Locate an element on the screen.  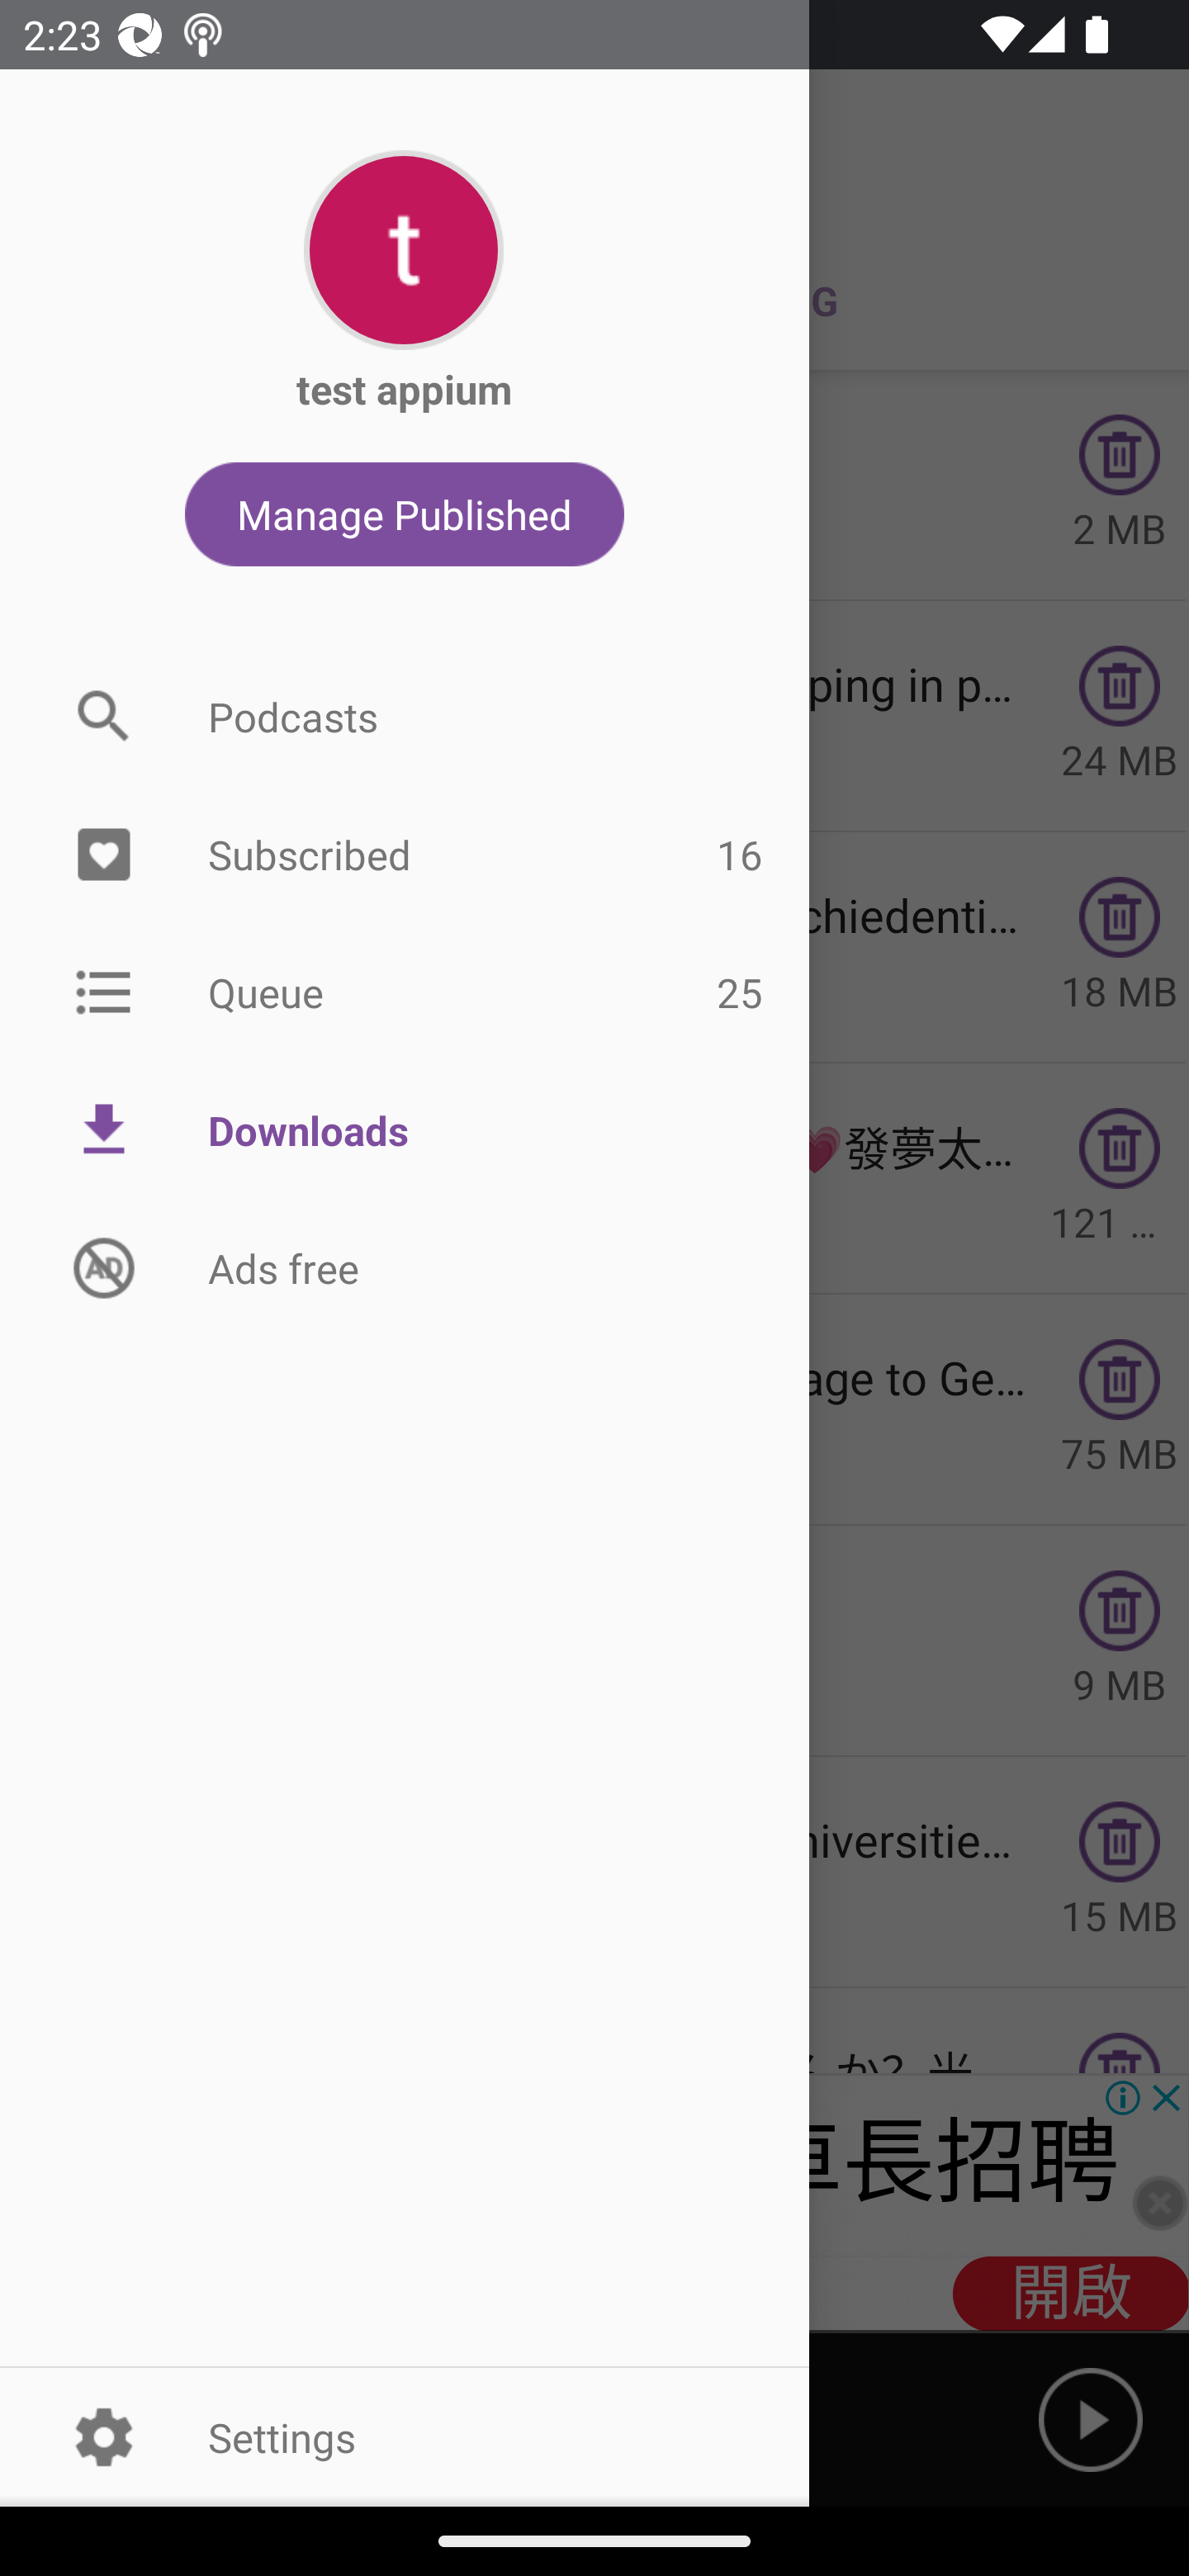
Settings Picture Settings is located at coordinates (405, 2436).